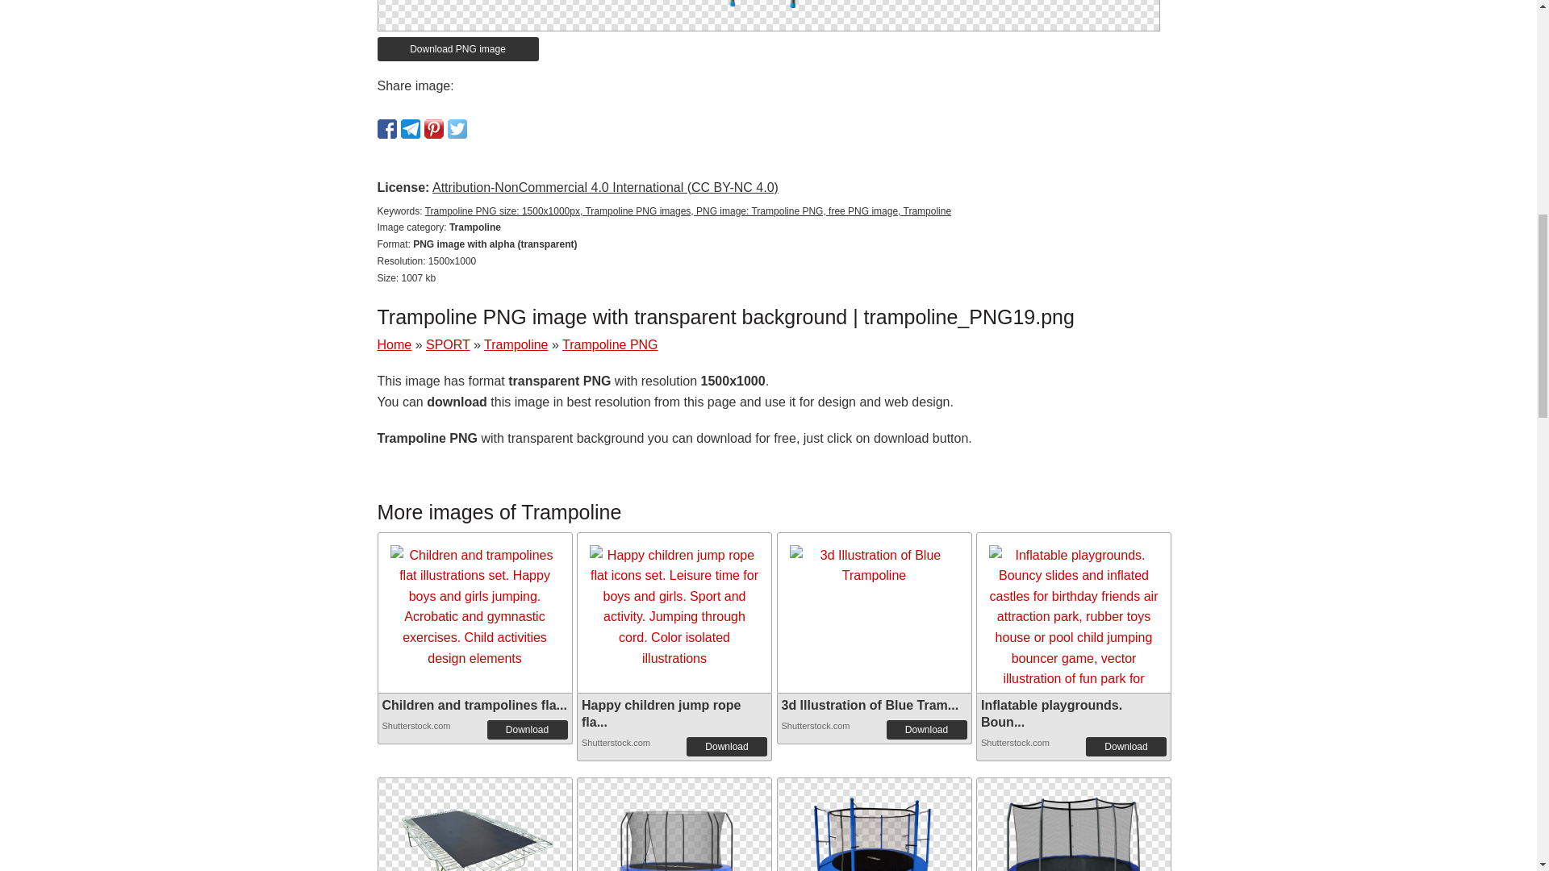 This screenshot has height=871, width=1549. I want to click on Trampoline PNG, so click(875, 854).